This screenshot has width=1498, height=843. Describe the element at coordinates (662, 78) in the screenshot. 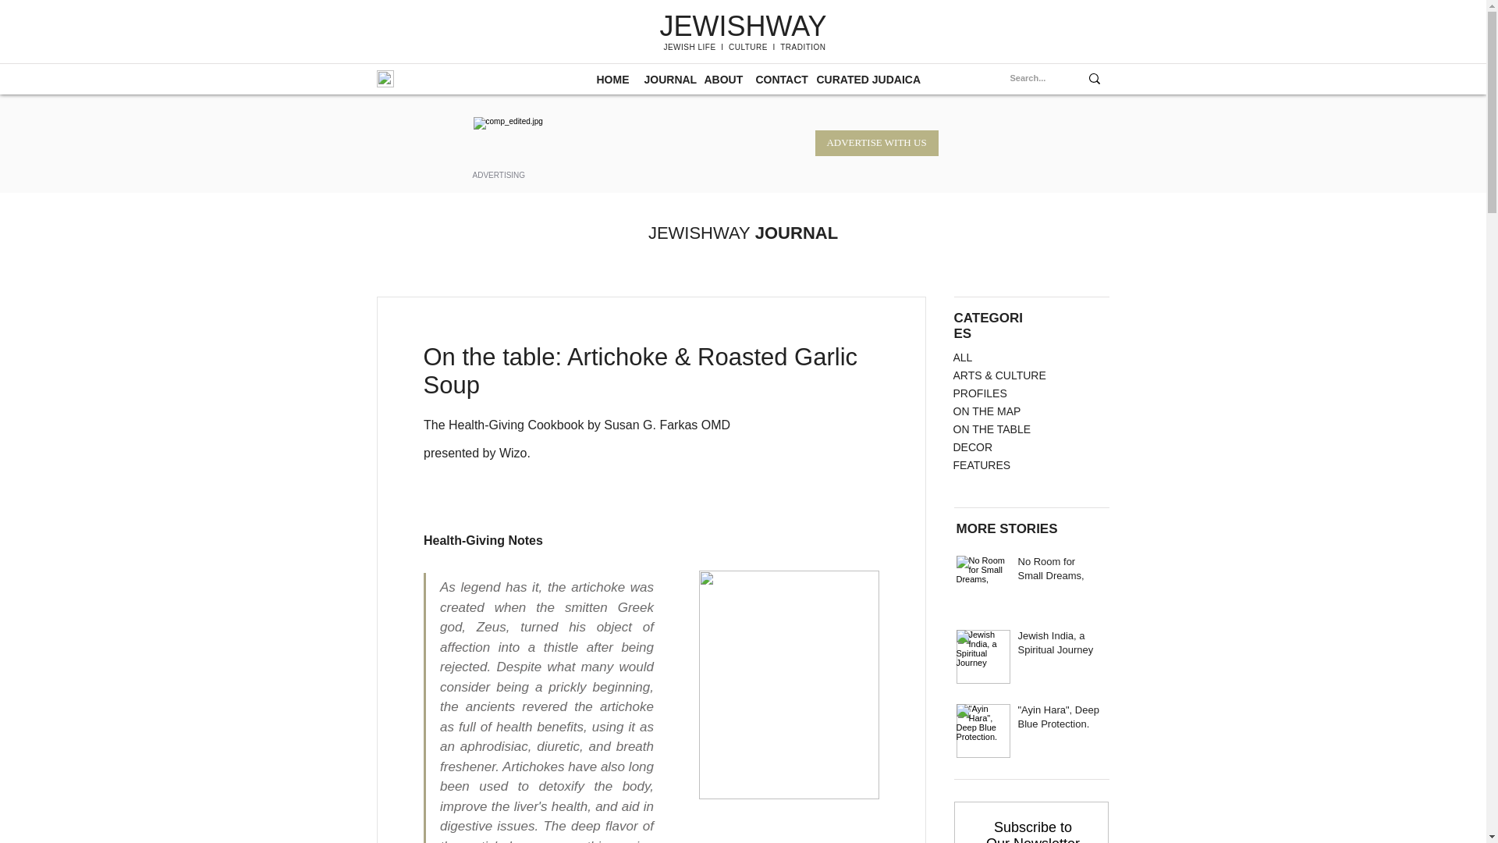

I see `JOURNAL` at that location.